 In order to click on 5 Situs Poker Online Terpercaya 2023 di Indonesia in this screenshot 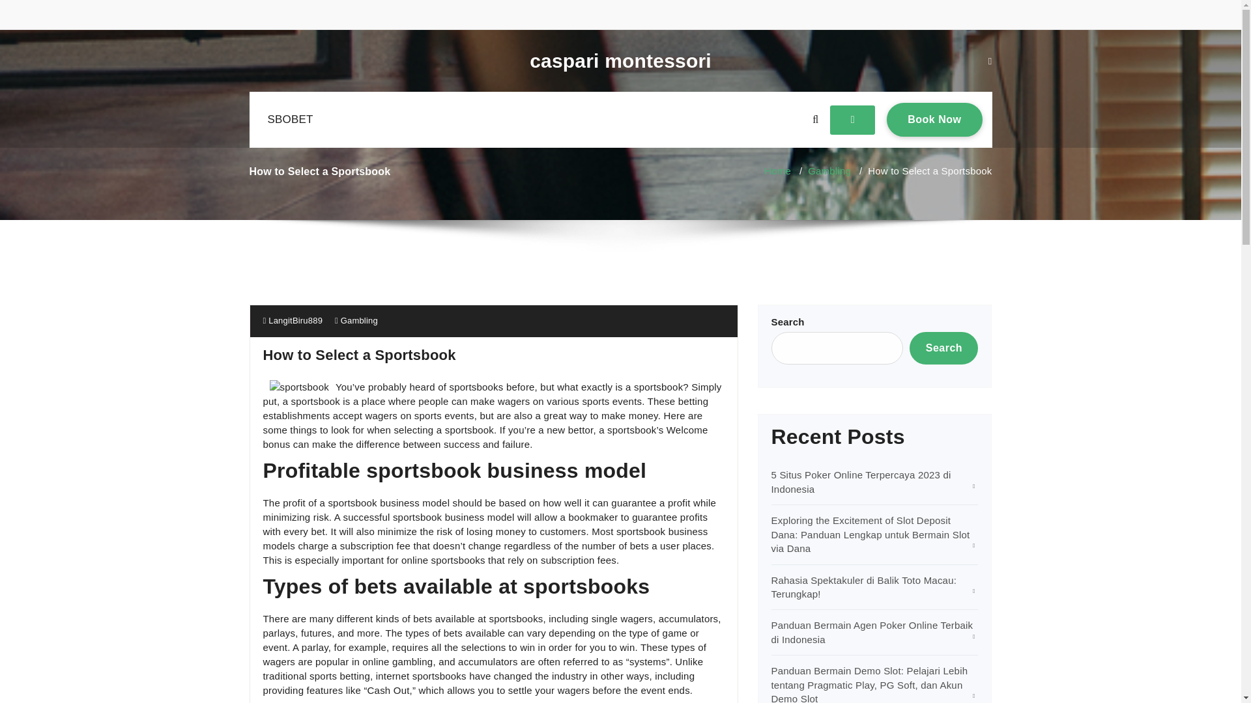, I will do `click(861, 482)`.